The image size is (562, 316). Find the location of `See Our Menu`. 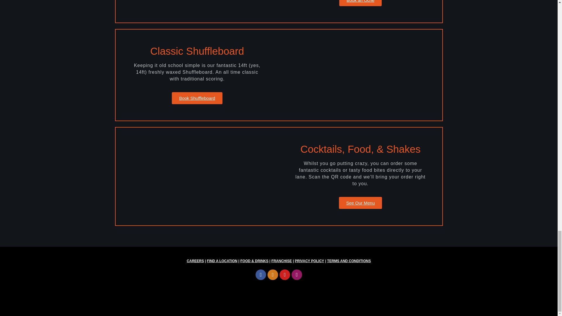

See Our Menu is located at coordinates (360, 202).